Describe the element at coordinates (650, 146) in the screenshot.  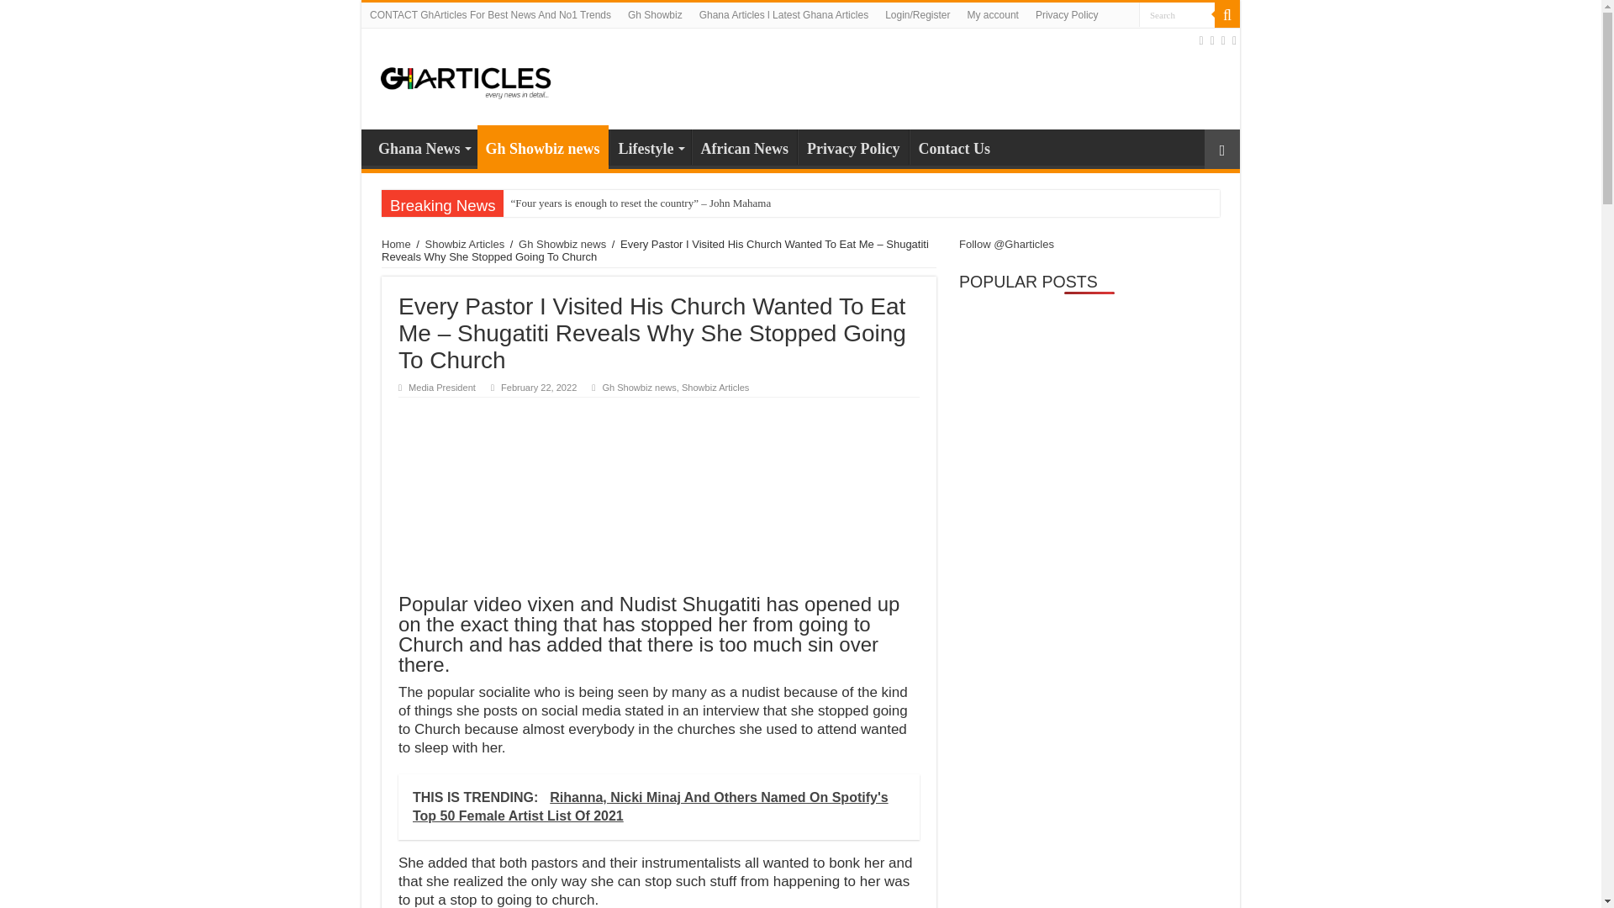
I see `Lifestyle` at that location.